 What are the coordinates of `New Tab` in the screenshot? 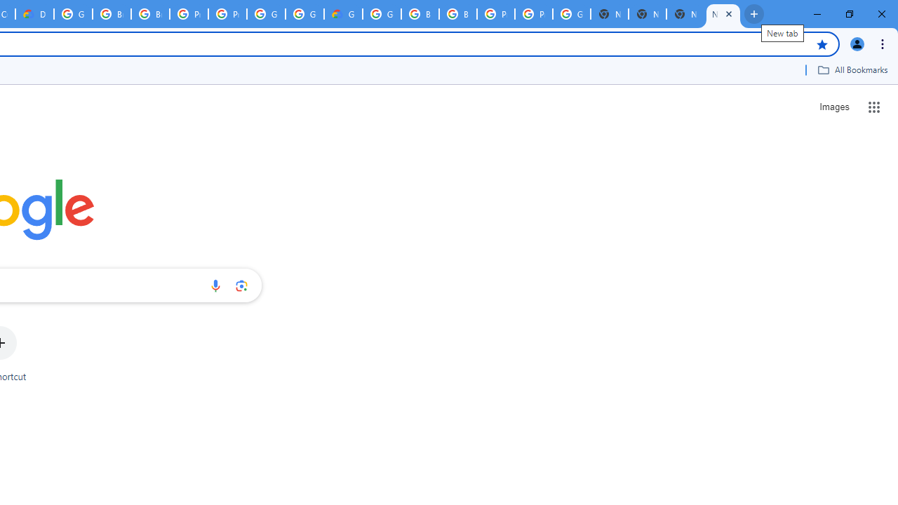 It's located at (723, 14).